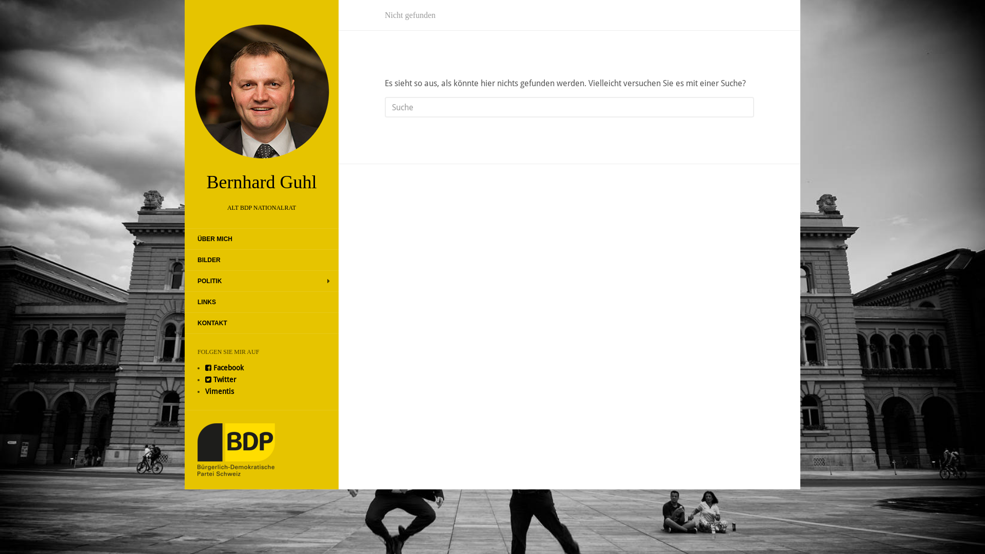 The height and width of the screenshot is (554, 985). I want to click on Facebook, so click(225, 368).